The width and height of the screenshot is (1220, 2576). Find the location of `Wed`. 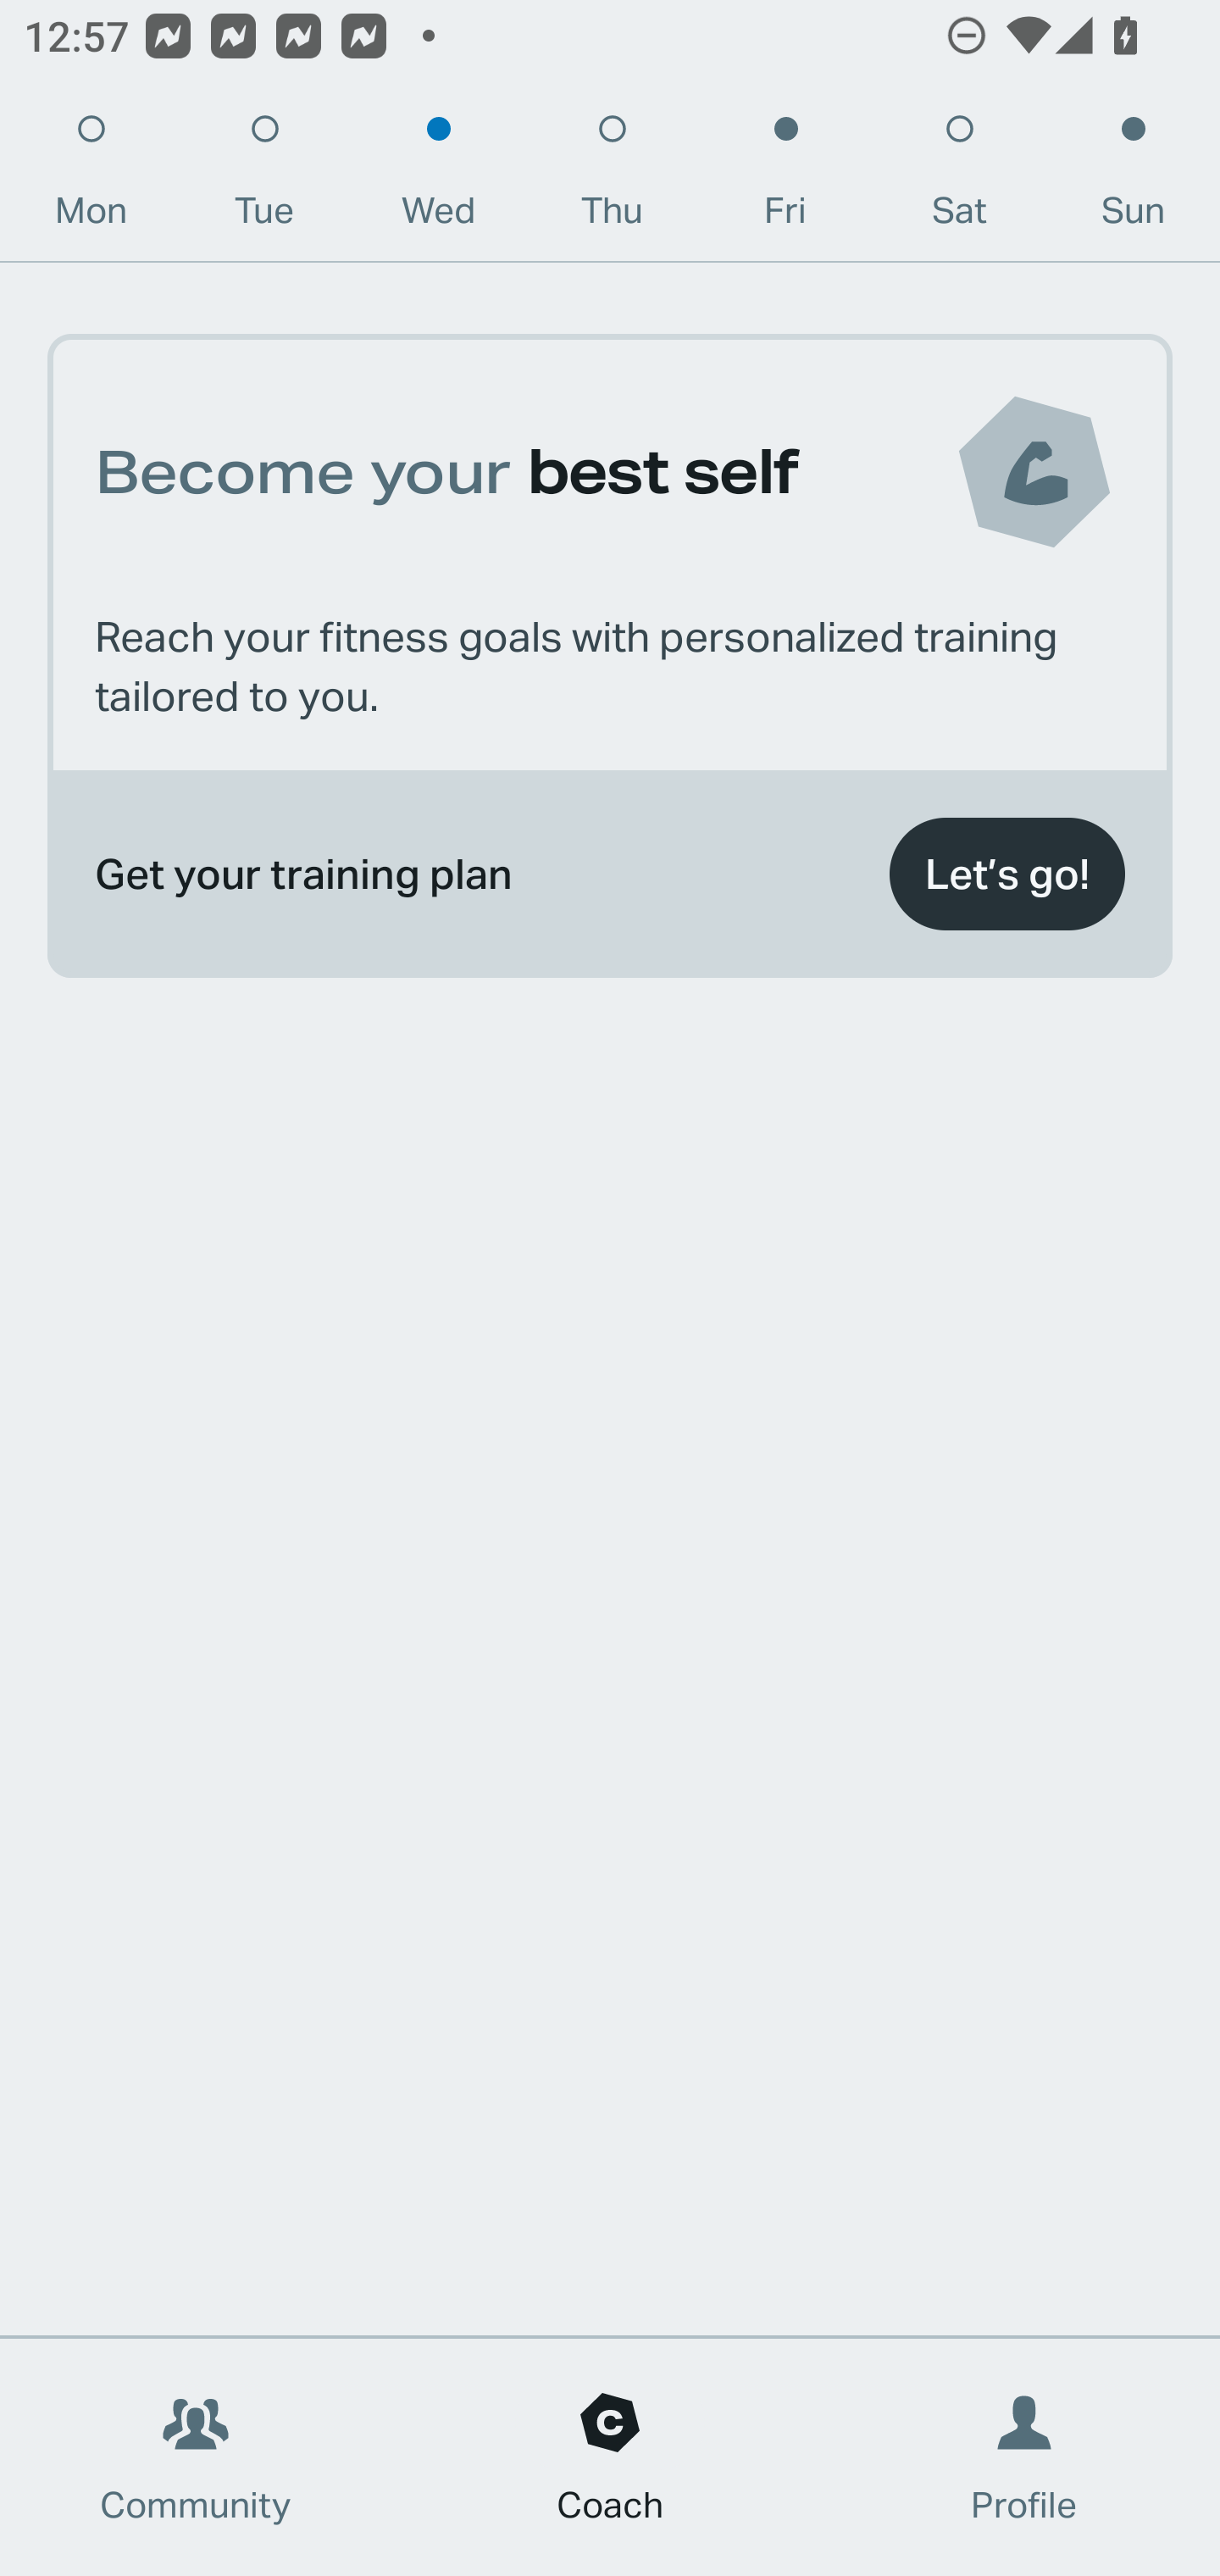

Wed is located at coordinates (438, 178).